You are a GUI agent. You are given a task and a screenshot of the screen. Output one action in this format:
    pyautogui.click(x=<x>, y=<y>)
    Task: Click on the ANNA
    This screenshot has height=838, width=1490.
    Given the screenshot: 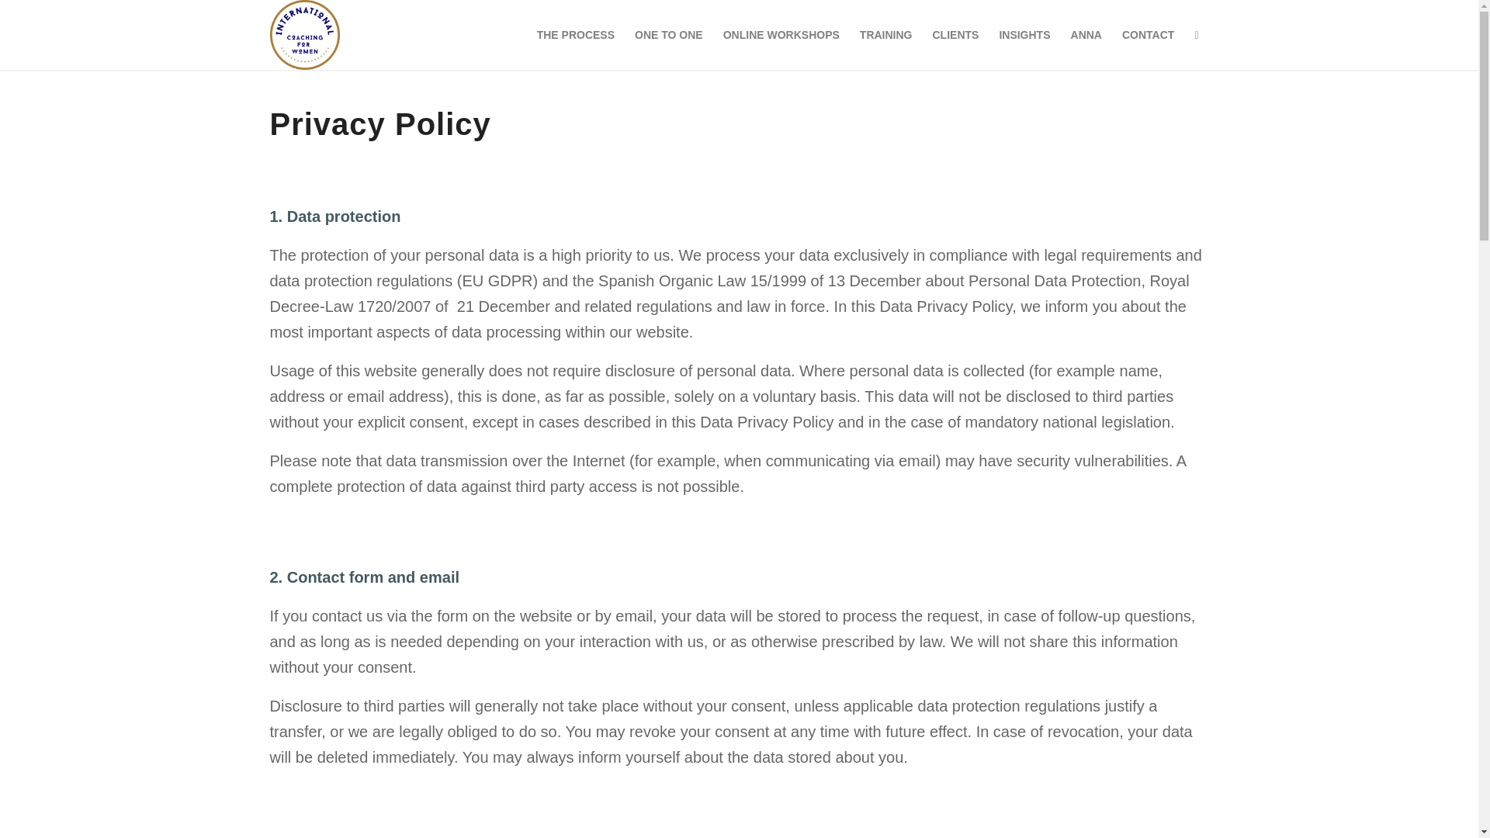 What is the action you would take?
    pyautogui.click(x=1086, y=34)
    